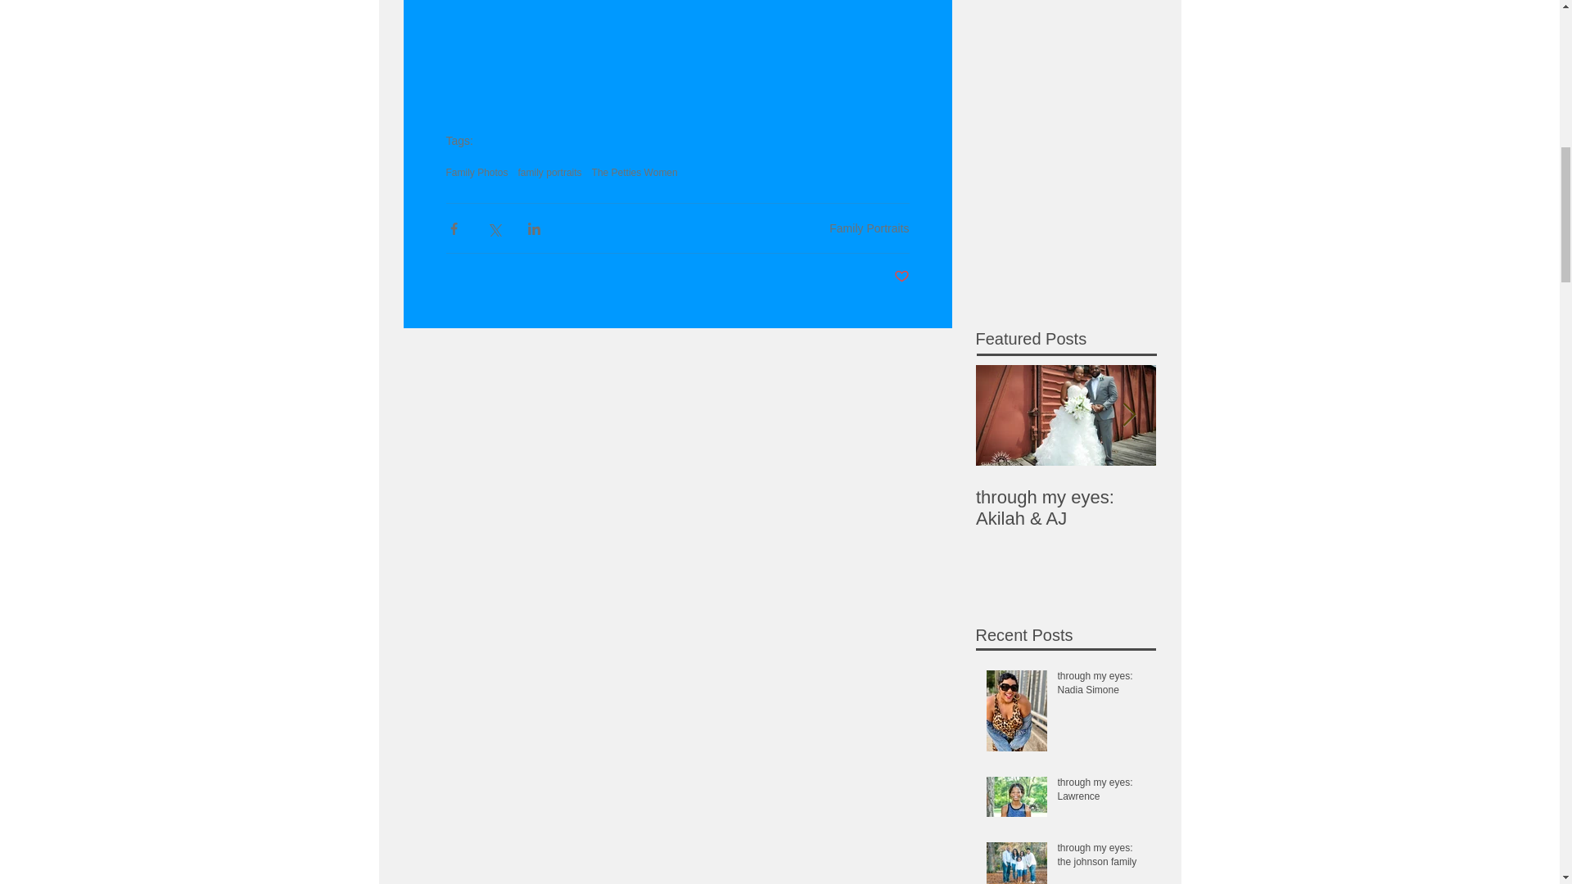  Describe the element at coordinates (1102, 793) in the screenshot. I see `through my eyes: Lawrence` at that location.